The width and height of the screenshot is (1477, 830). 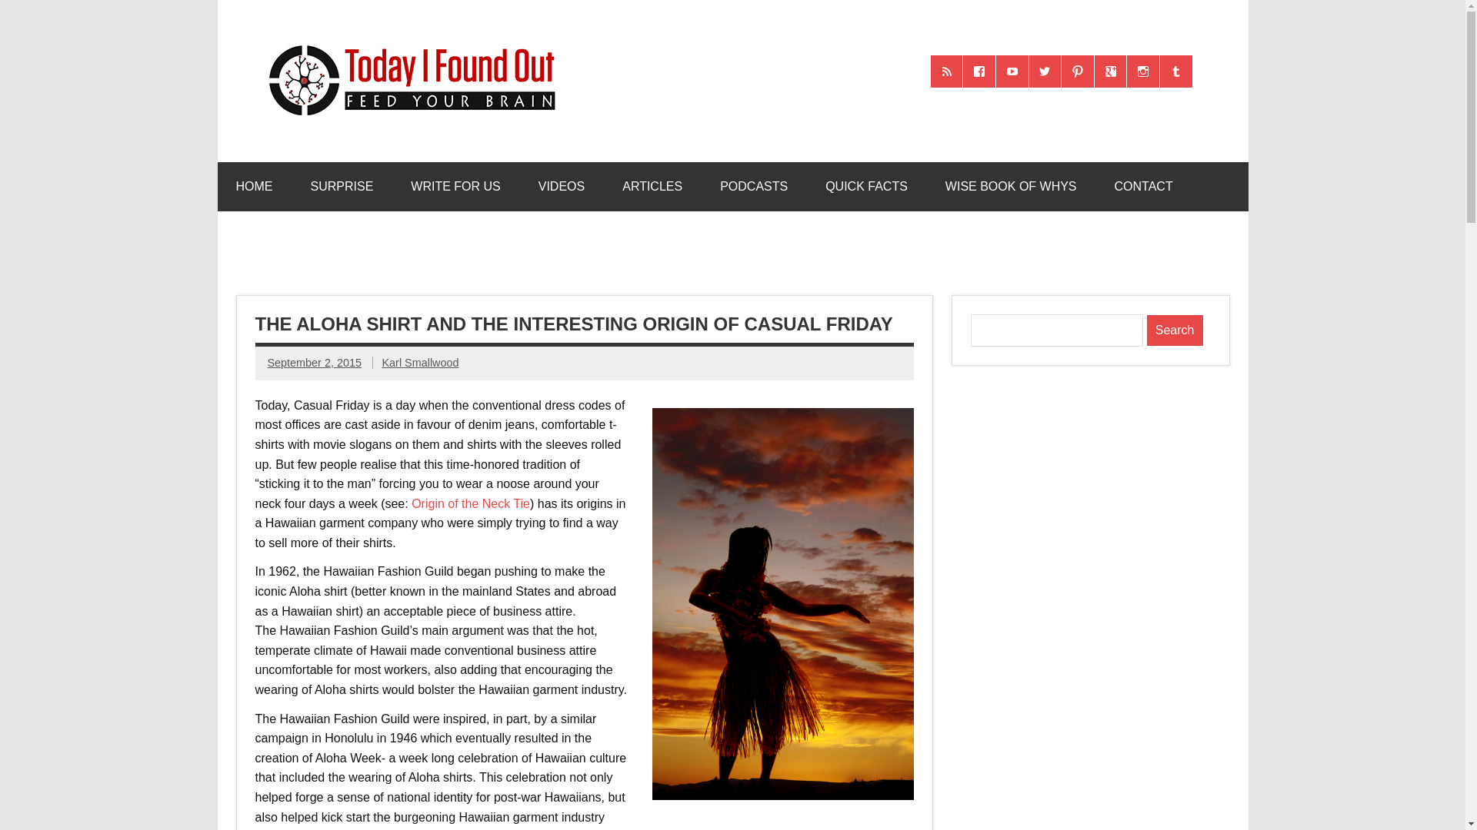 What do you see at coordinates (455, 186) in the screenshot?
I see `WRITE FOR US` at bounding box center [455, 186].